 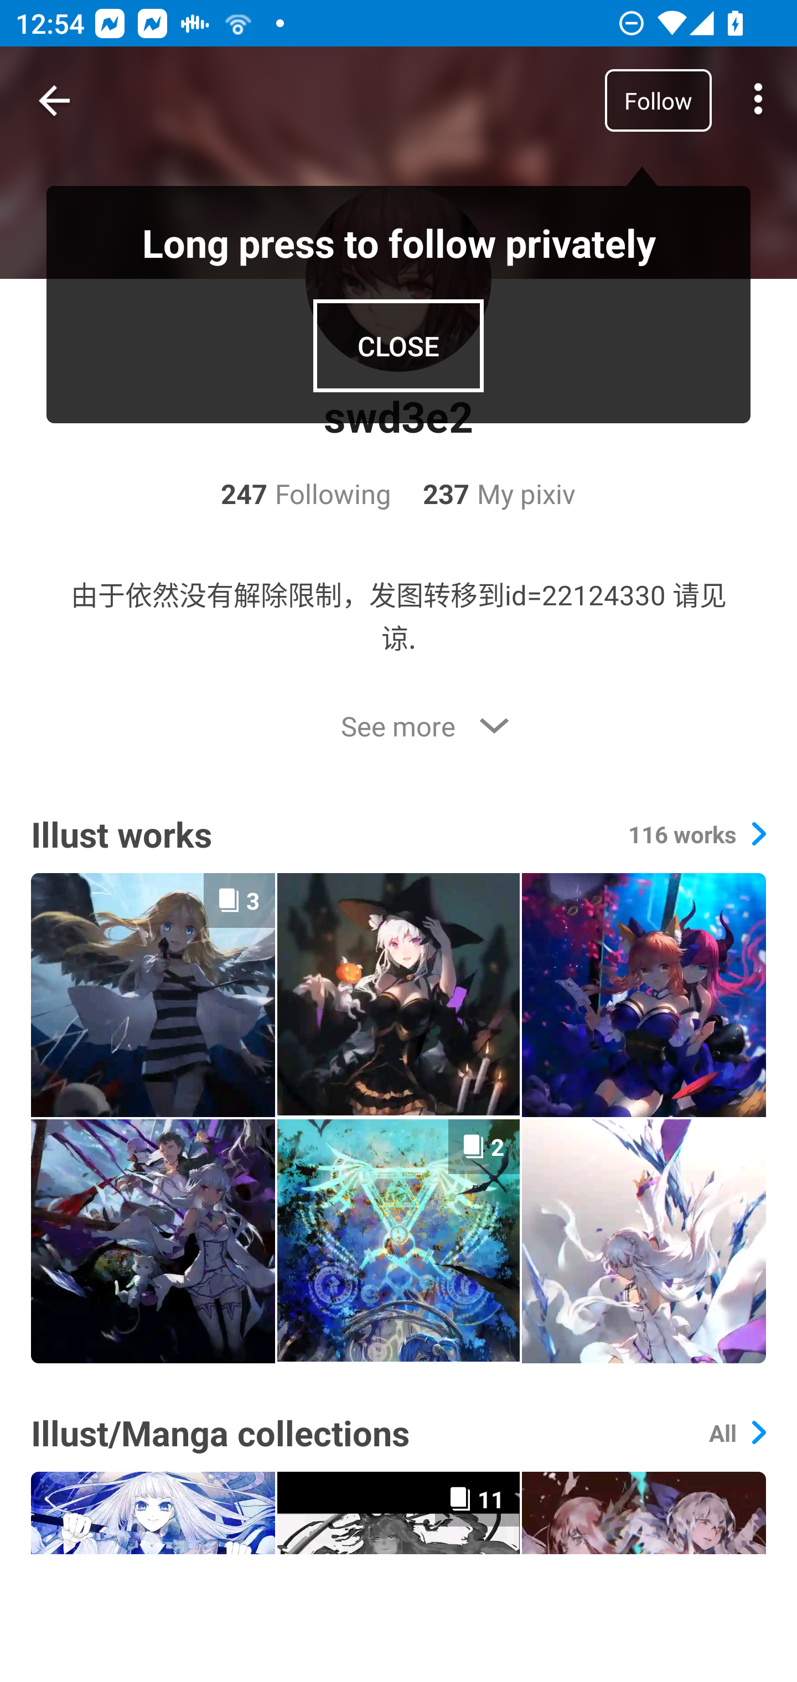 What do you see at coordinates (758, 101) in the screenshot?
I see `More options` at bounding box center [758, 101].